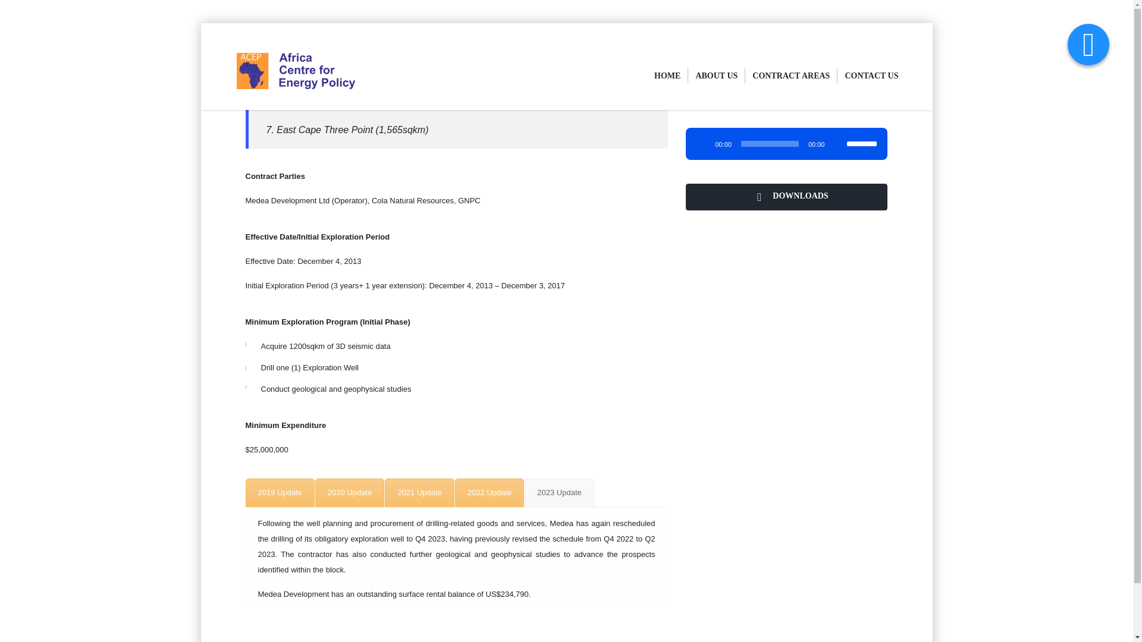 The width and height of the screenshot is (1142, 642). I want to click on HOME, so click(667, 75).